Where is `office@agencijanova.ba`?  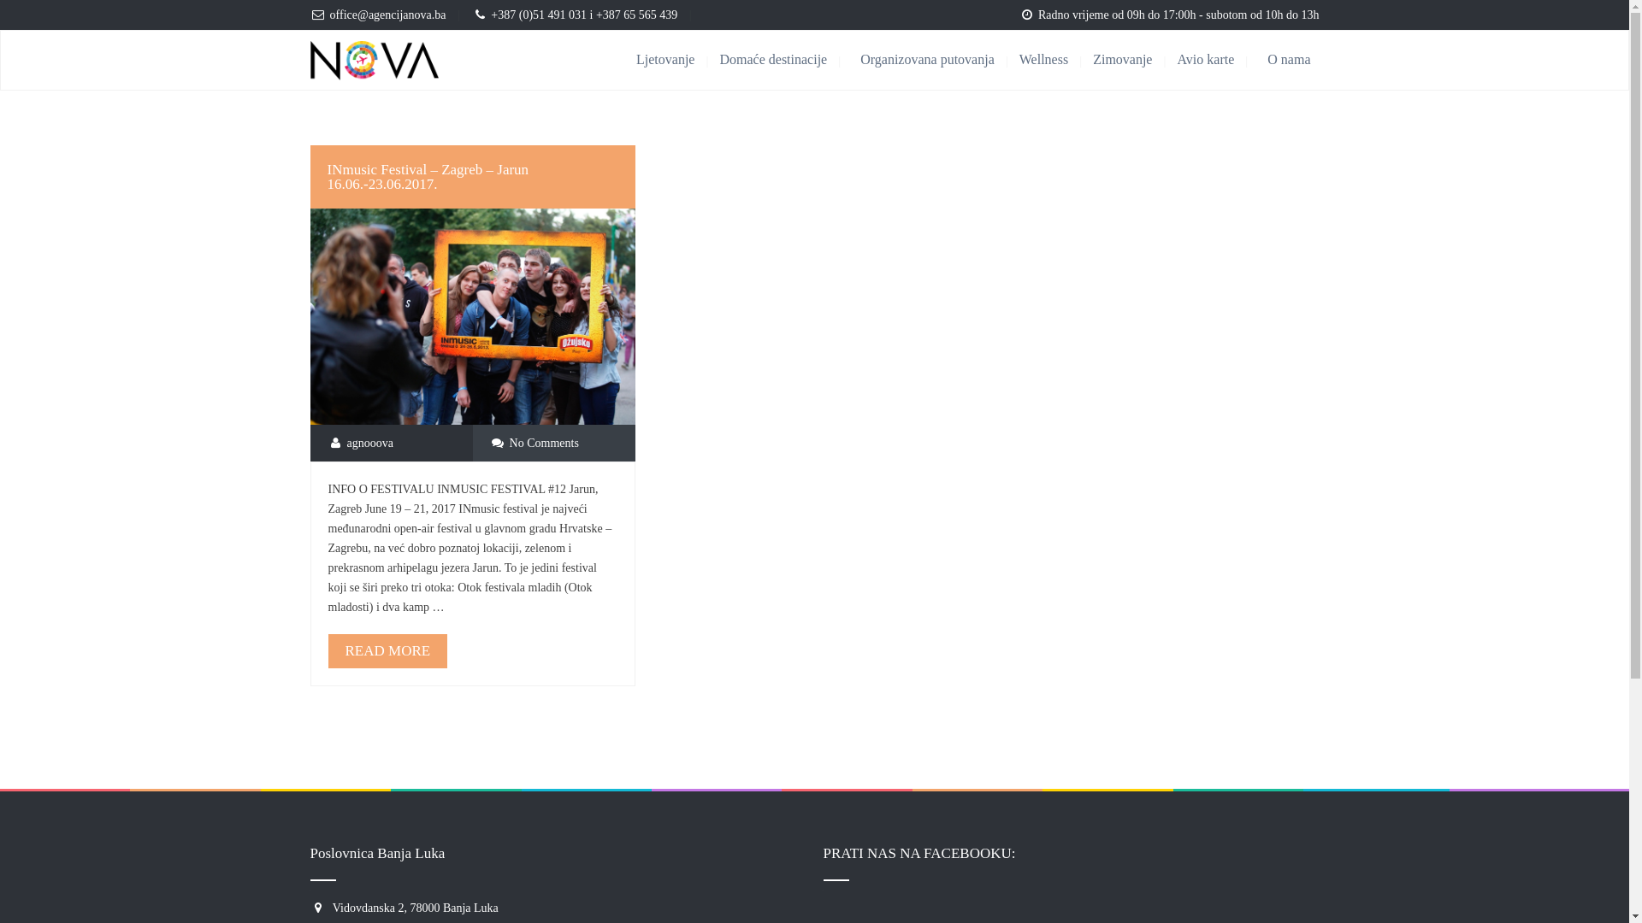 office@agencijanova.ba is located at coordinates (388, 15).